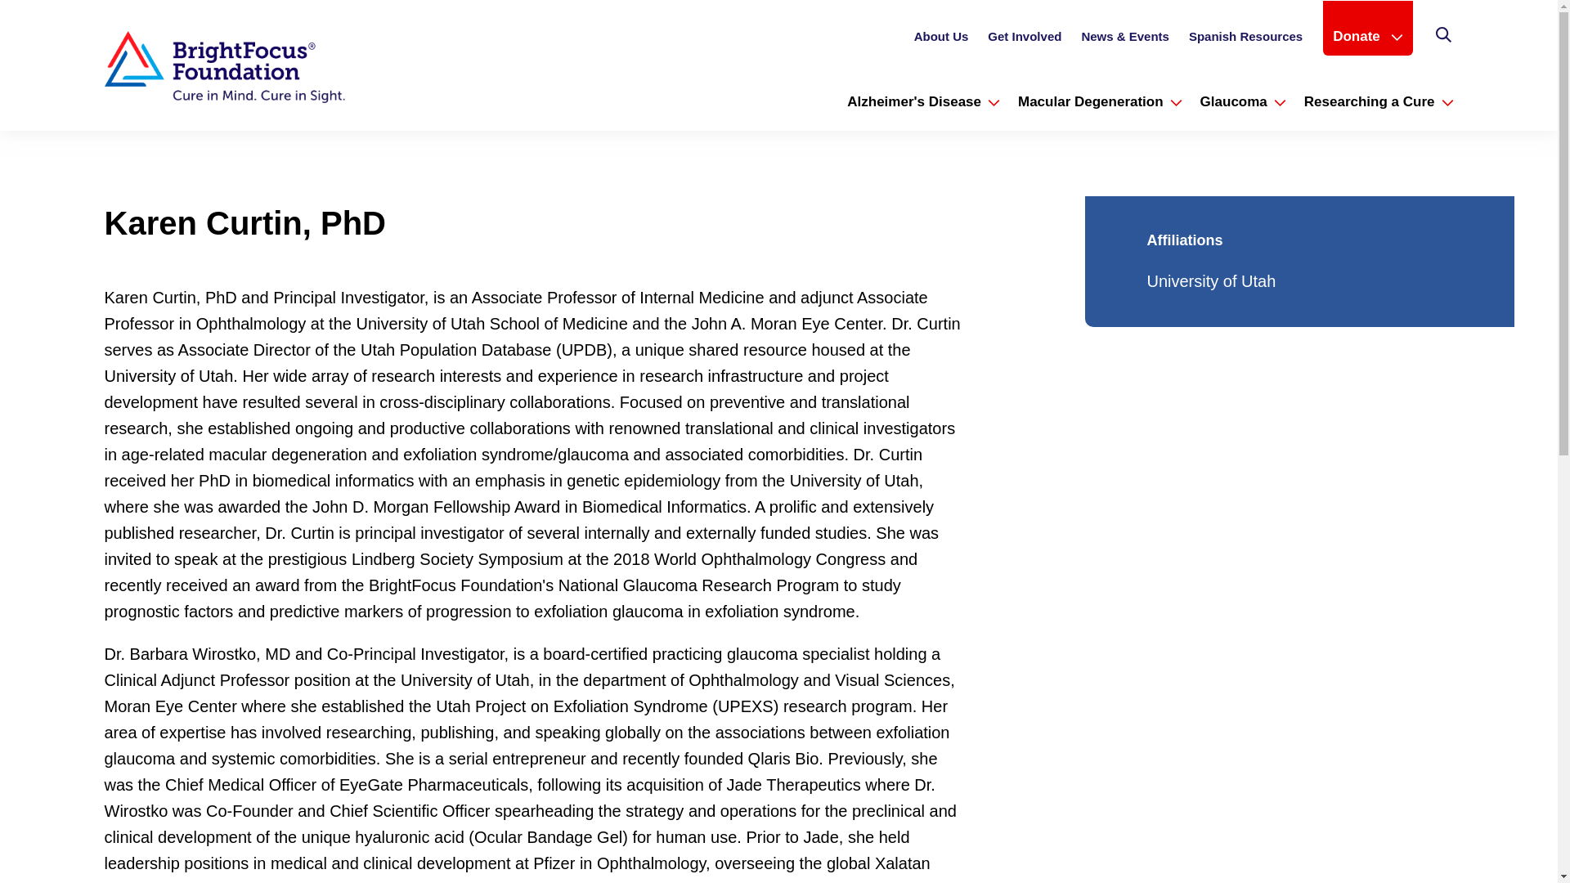 This screenshot has height=883, width=1570. I want to click on Search, so click(1442, 38).